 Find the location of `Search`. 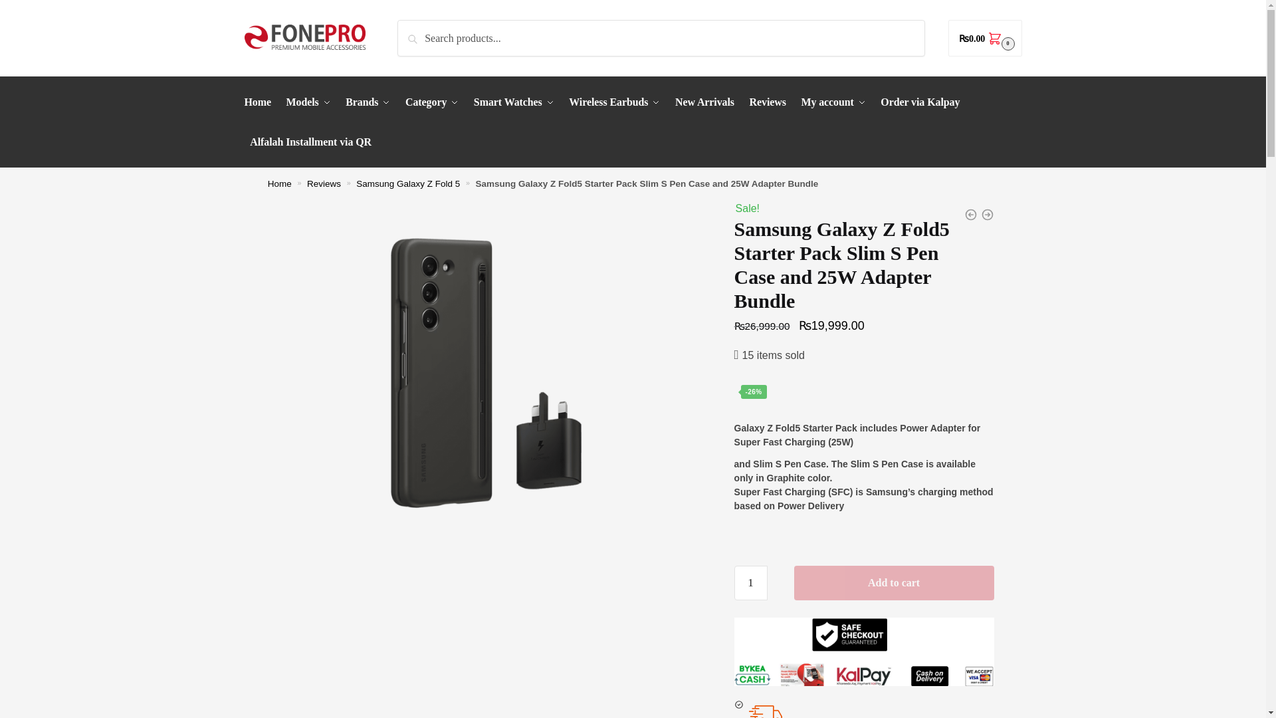

Search is located at coordinates (416, 29).